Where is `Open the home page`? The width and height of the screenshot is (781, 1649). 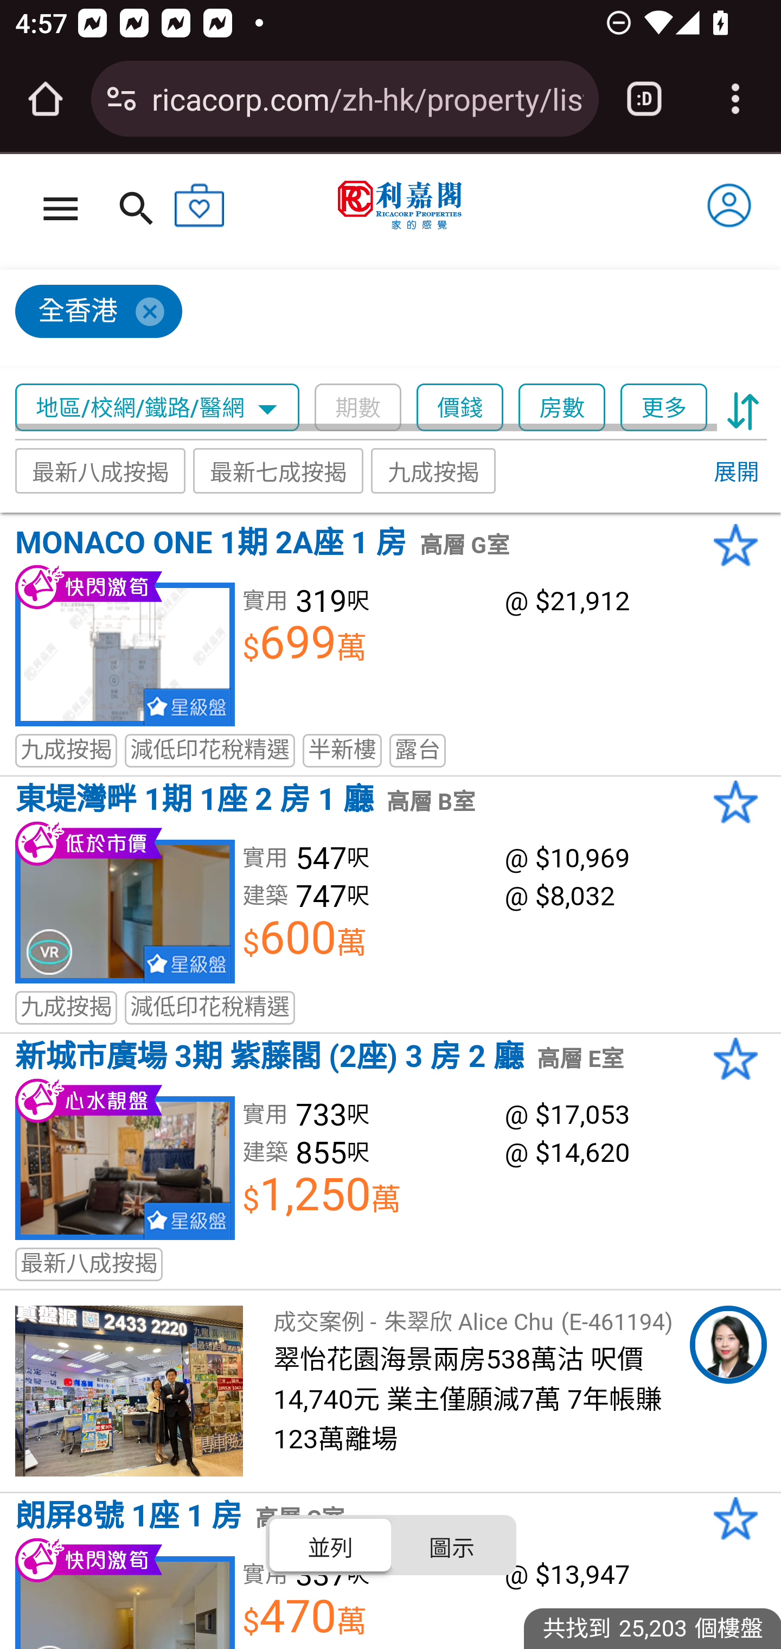
Open the home page is located at coordinates (46, 99).